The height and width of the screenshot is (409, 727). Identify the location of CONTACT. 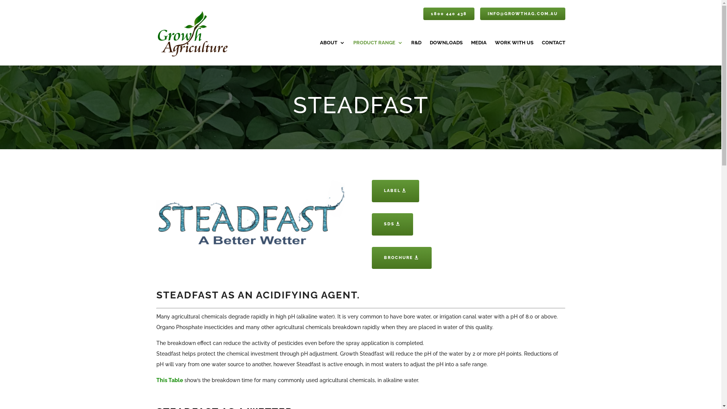
(553, 53).